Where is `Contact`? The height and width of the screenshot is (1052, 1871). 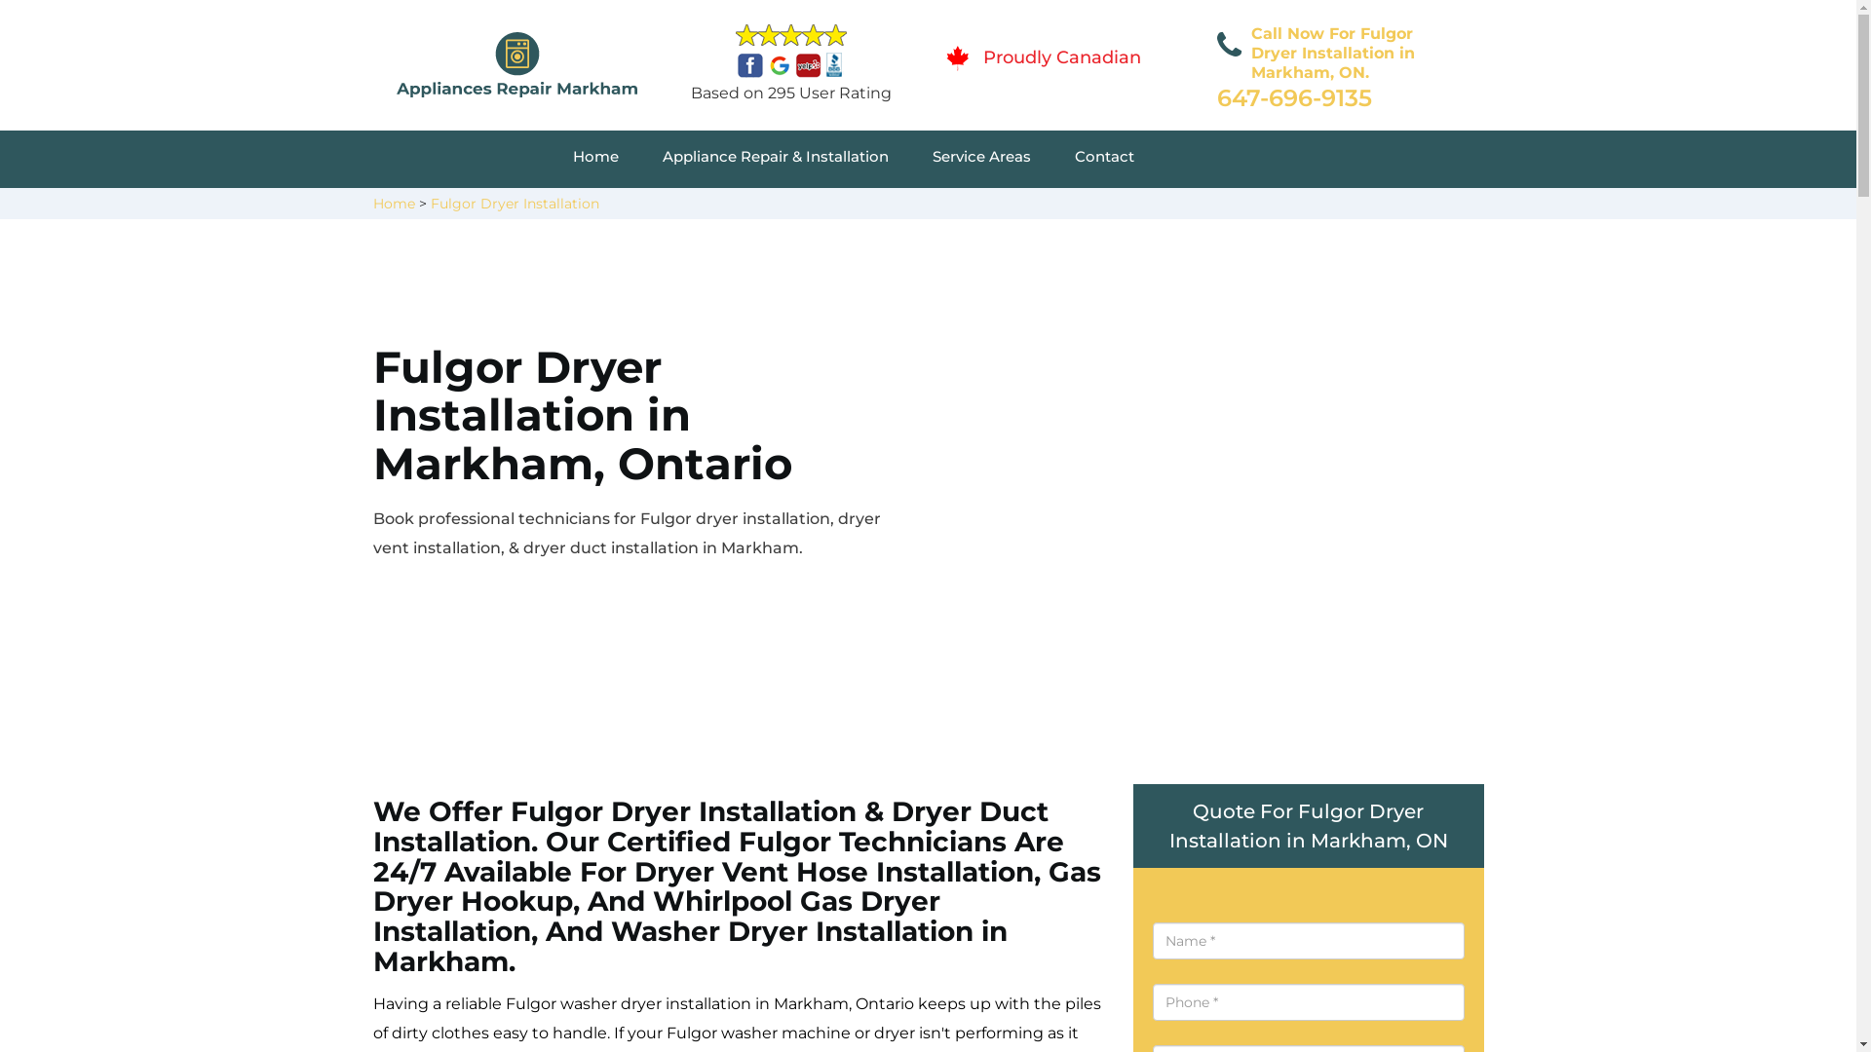 Contact is located at coordinates (1126, 160).